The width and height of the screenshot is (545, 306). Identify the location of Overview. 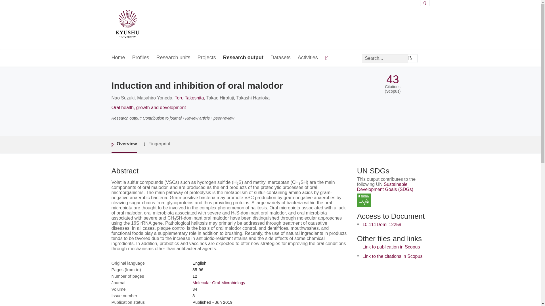
(124, 144).